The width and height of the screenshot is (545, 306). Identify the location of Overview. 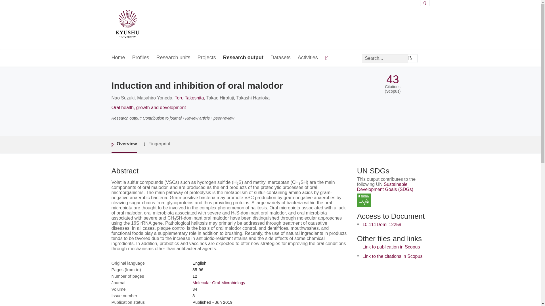
(124, 144).